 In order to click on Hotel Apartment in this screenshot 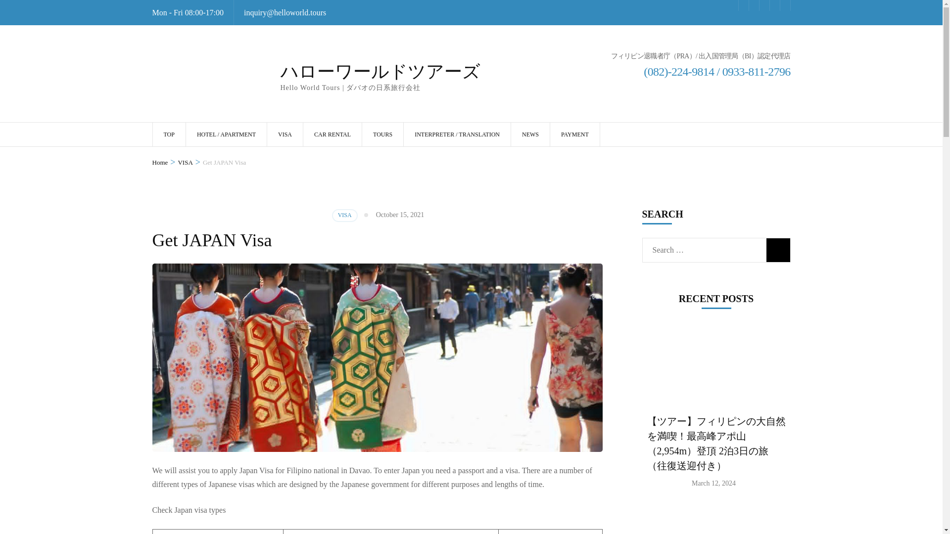, I will do `click(227, 134)`.